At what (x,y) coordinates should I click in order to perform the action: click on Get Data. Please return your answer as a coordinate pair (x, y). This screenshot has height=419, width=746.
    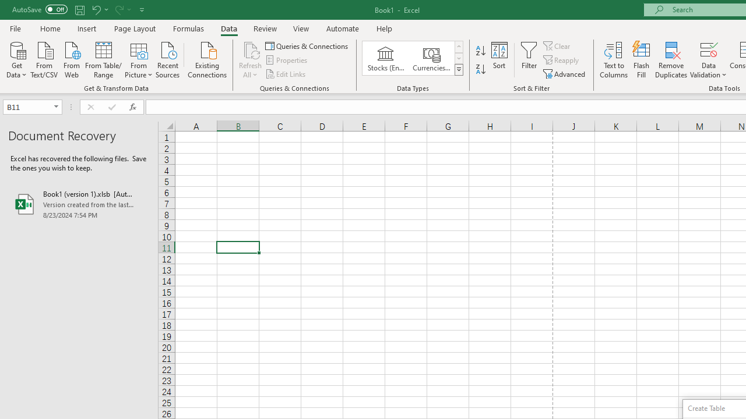
    Looking at the image, I should click on (16, 59).